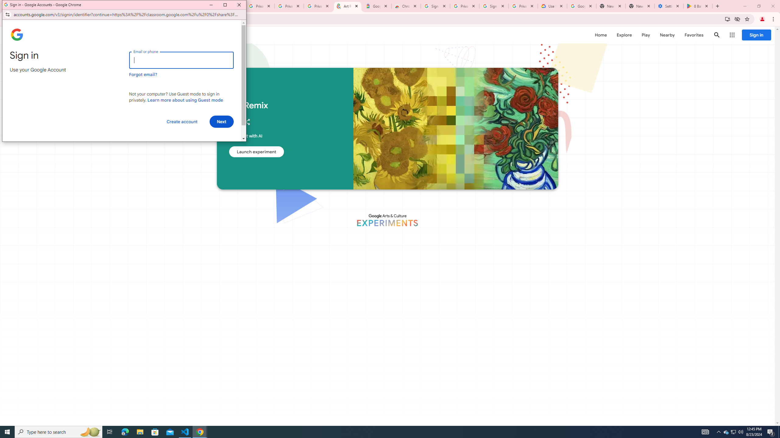 The image size is (780, 438). Describe the element at coordinates (698, 6) in the screenshot. I see `8 Ball Pool - Apps on Google Play` at that location.